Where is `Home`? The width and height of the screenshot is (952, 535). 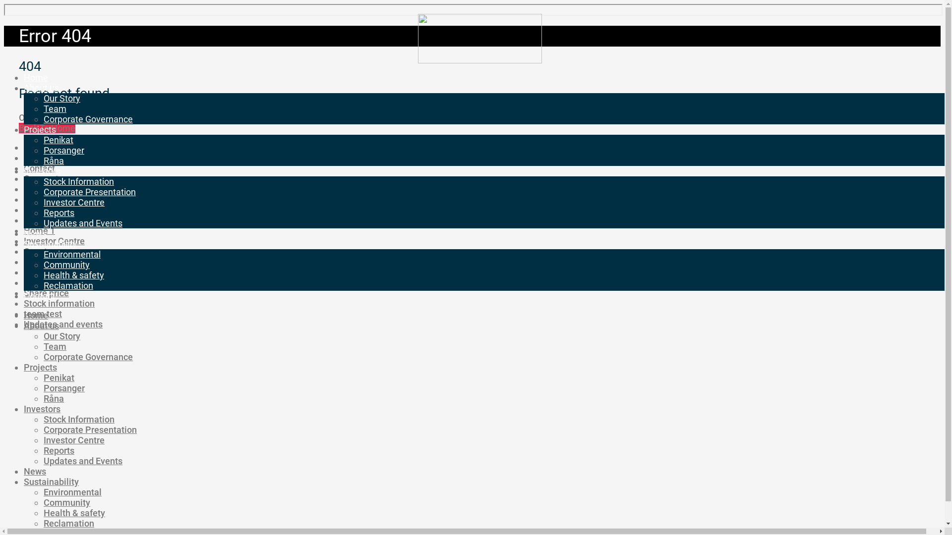
Home is located at coordinates (36, 77).